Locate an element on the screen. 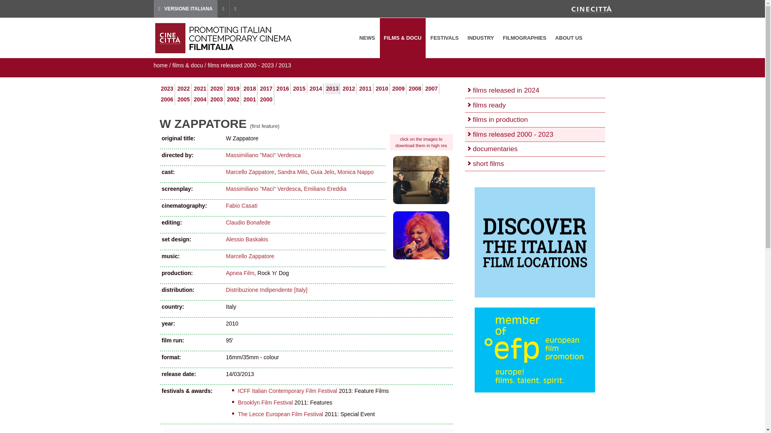 The width and height of the screenshot is (771, 433). home is located at coordinates (160, 65).